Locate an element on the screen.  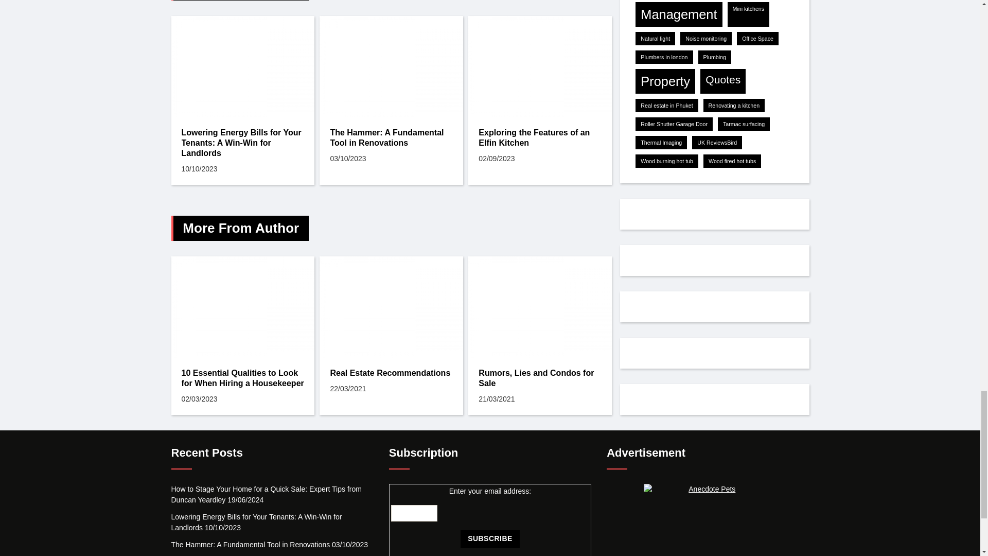
10 Essential Qualities to Look for When Hiring a Housekeeper is located at coordinates (242, 307).